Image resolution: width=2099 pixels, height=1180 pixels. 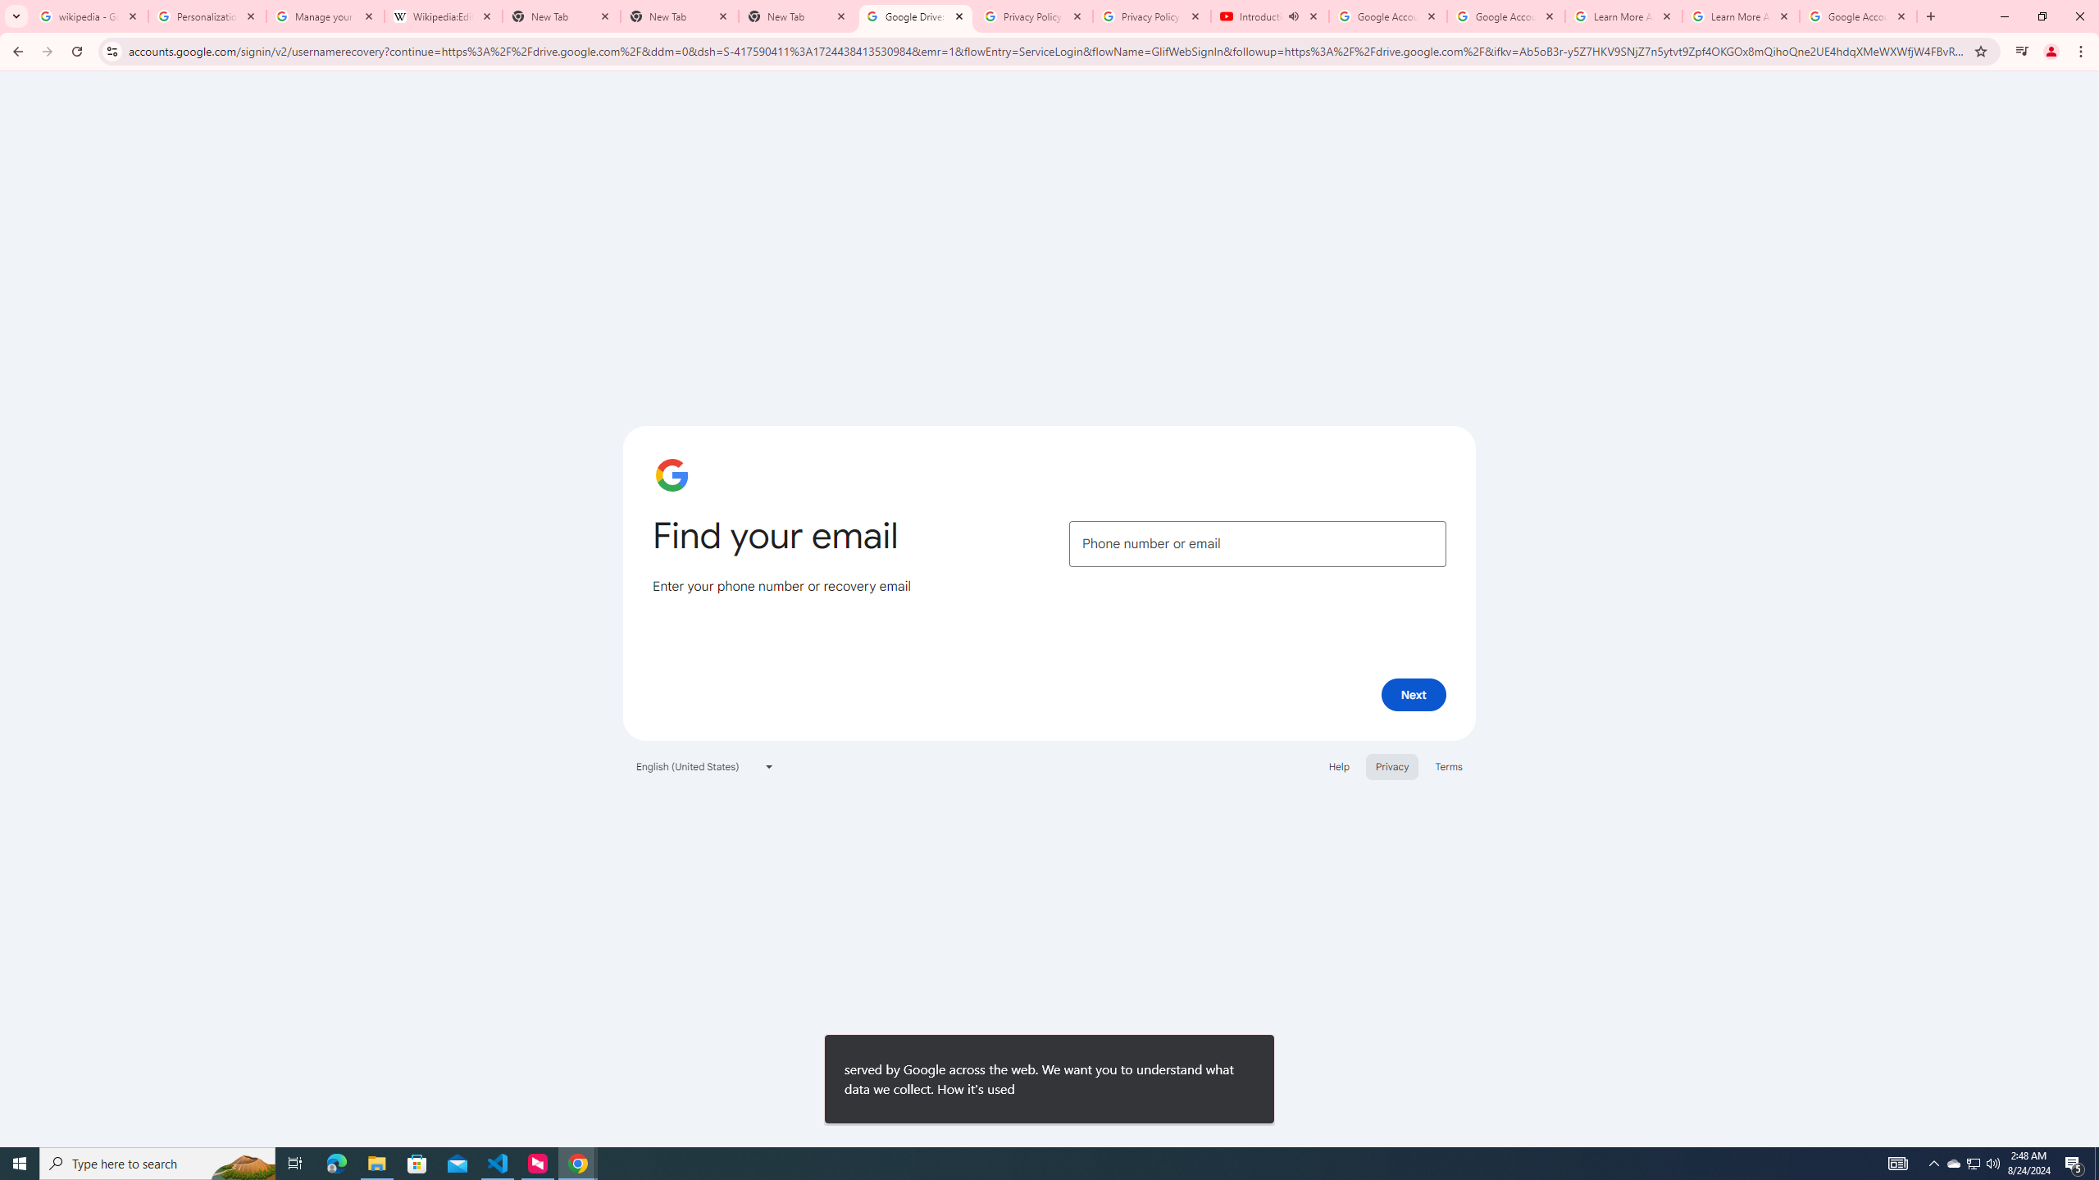 I want to click on Phone number or email, so click(x=1258, y=544).